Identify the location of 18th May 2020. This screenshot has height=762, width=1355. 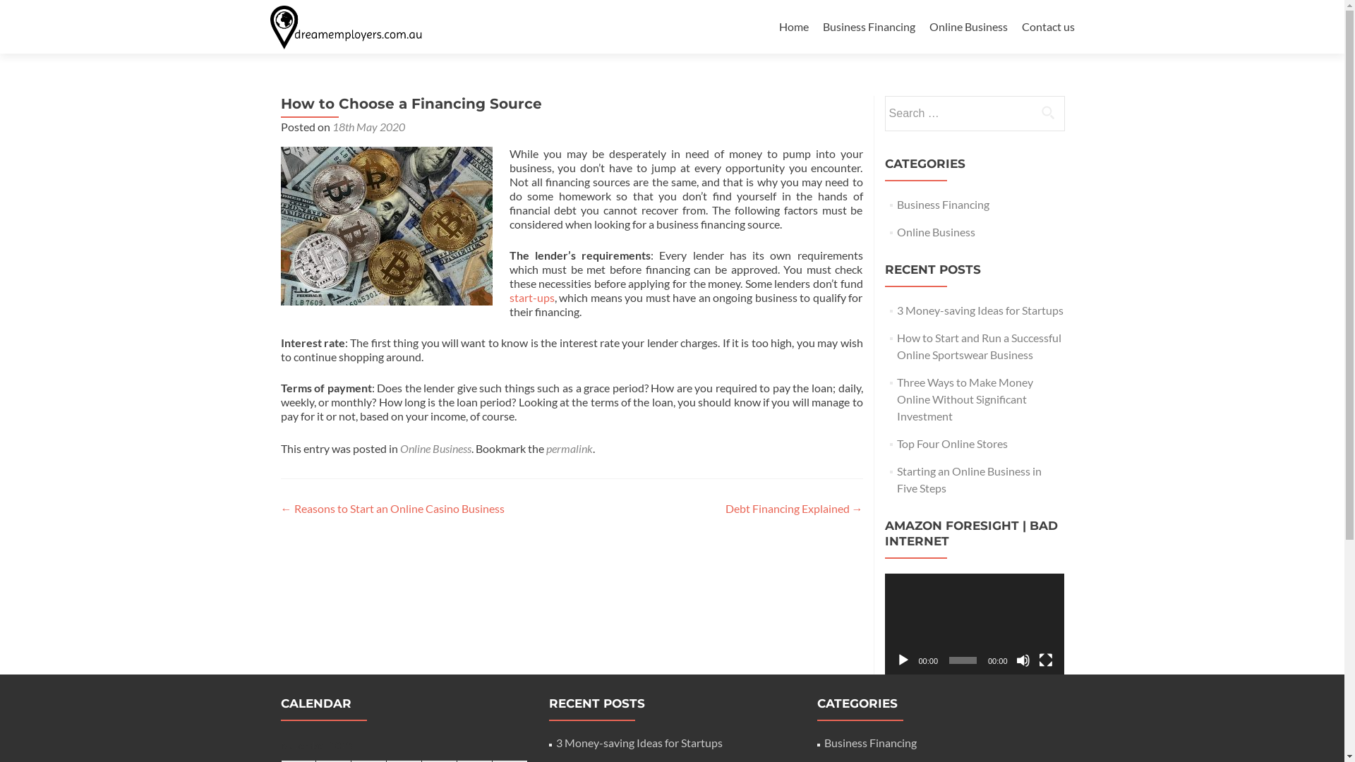
(368, 127).